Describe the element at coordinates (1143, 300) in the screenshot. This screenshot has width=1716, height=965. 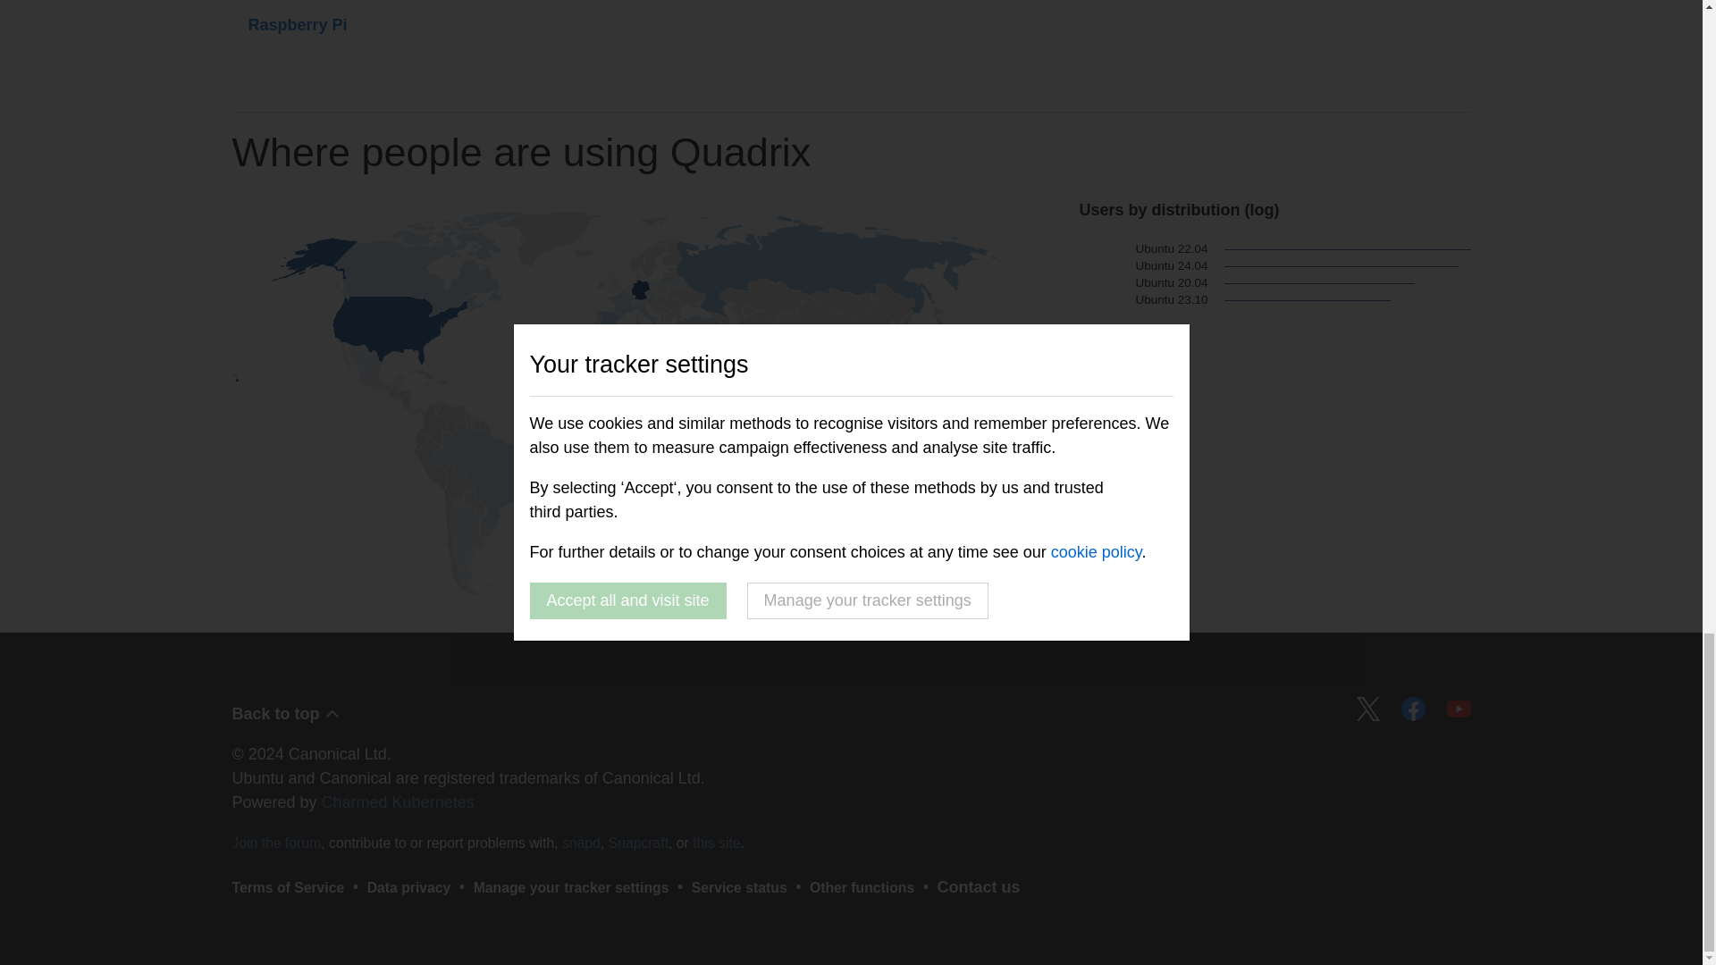
I see `Ubuntu 23.10` at that location.